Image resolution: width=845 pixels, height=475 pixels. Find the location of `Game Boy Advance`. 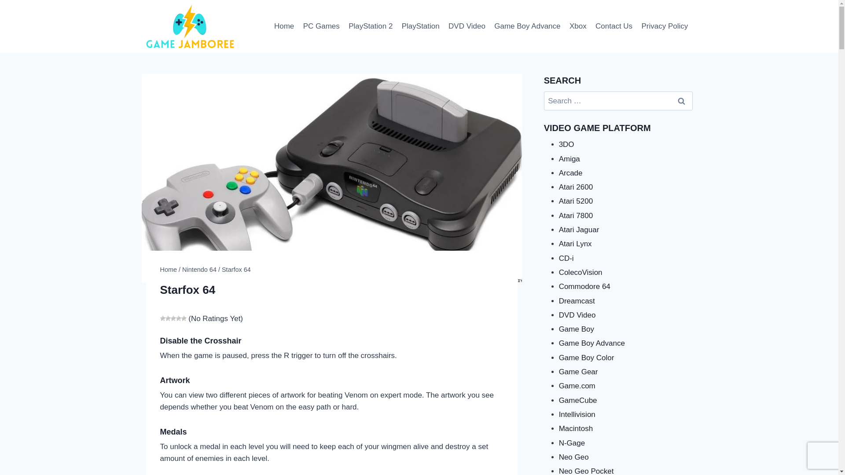

Game Boy Advance is located at coordinates (527, 26).